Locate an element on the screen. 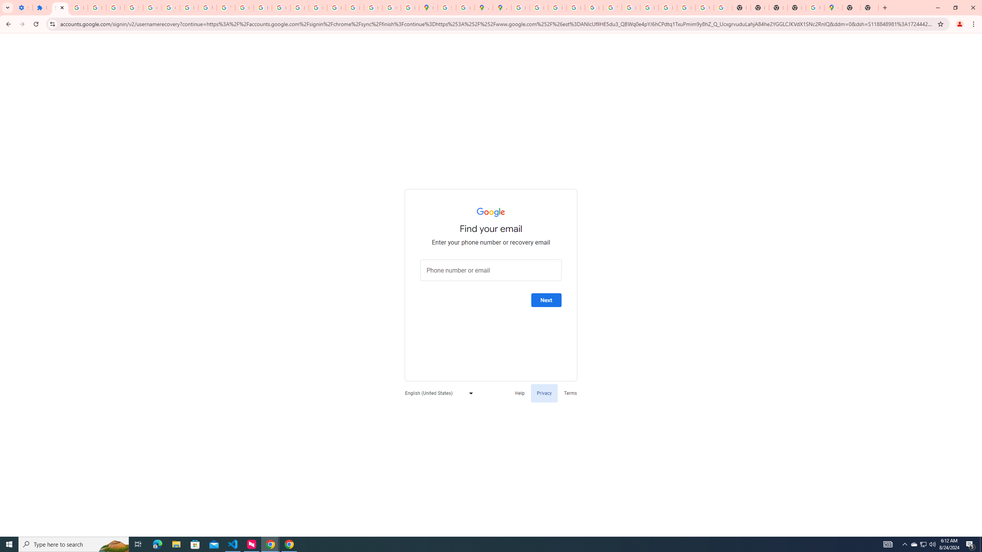 The height and width of the screenshot is (552, 982). Next is located at coordinates (546, 300).